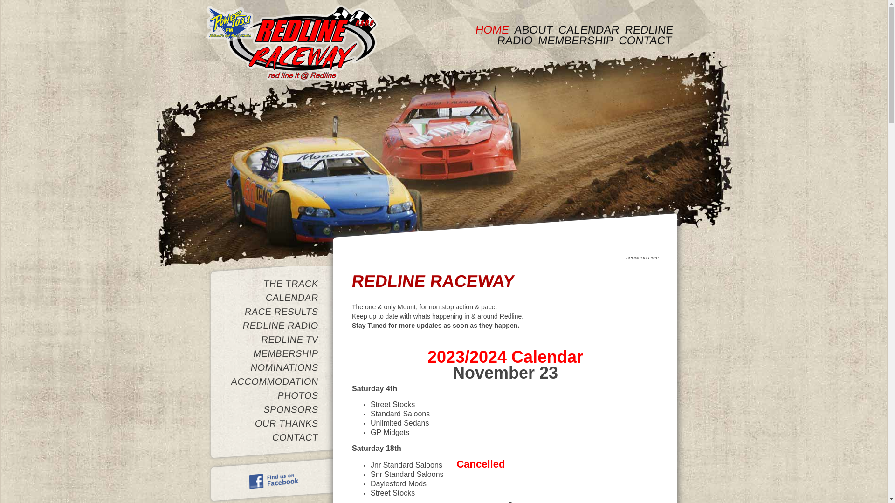 The height and width of the screenshot is (503, 895). What do you see at coordinates (274, 297) in the screenshot?
I see `CALENDAR` at bounding box center [274, 297].